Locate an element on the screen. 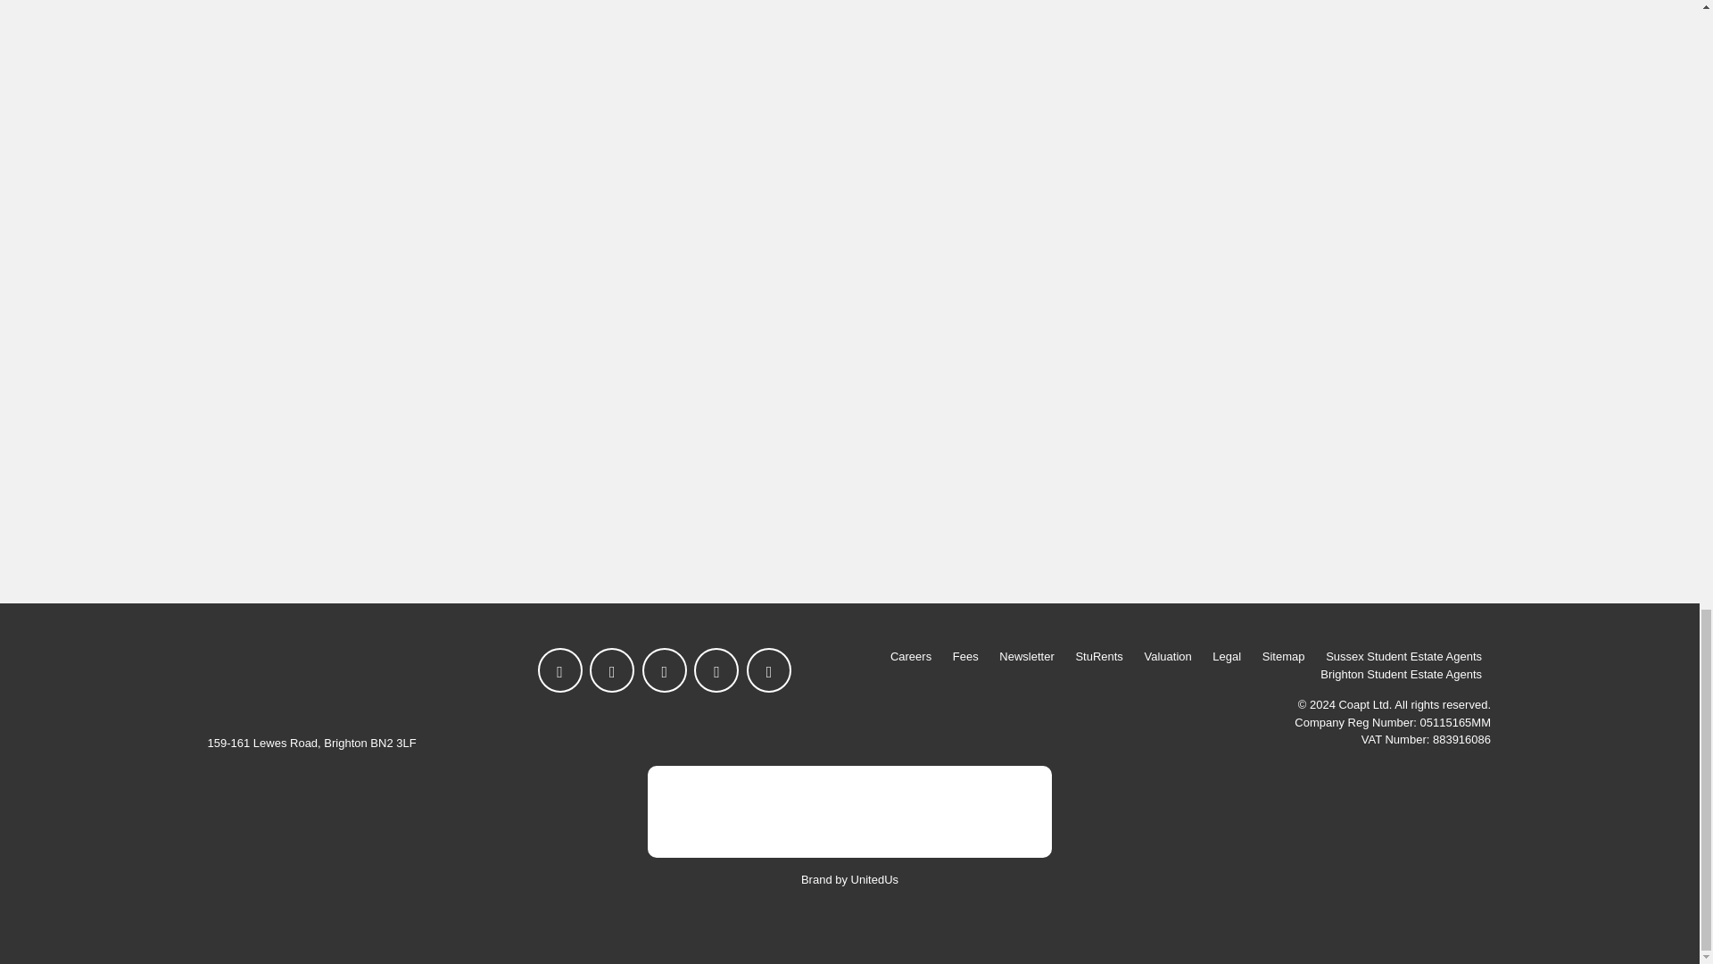 This screenshot has height=964, width=1713. StuRents is located at coordinates (1097, 657).